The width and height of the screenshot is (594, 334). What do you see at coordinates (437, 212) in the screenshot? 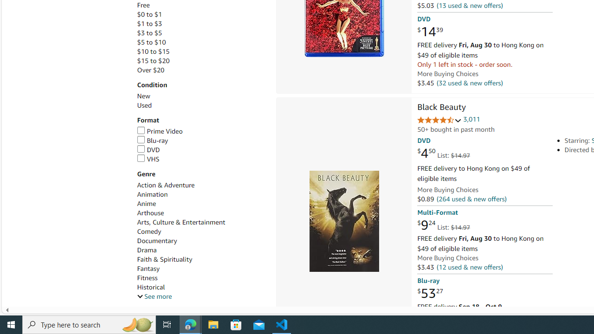
I see `Multi-Format` at bounding box center [437, 212].